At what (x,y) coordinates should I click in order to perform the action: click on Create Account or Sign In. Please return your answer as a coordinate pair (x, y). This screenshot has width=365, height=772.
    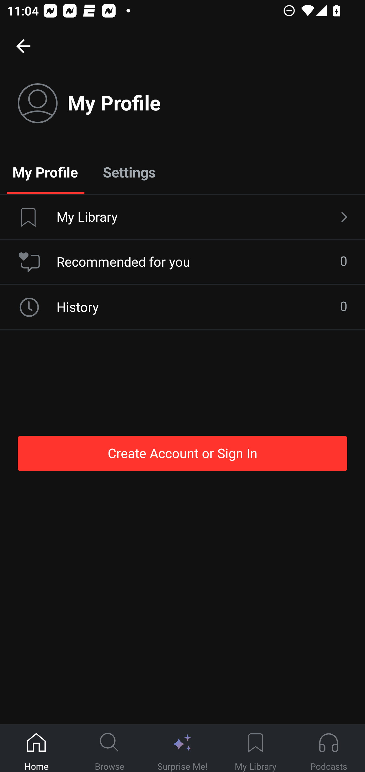
    Looking at the image, I should click on (182, 453).